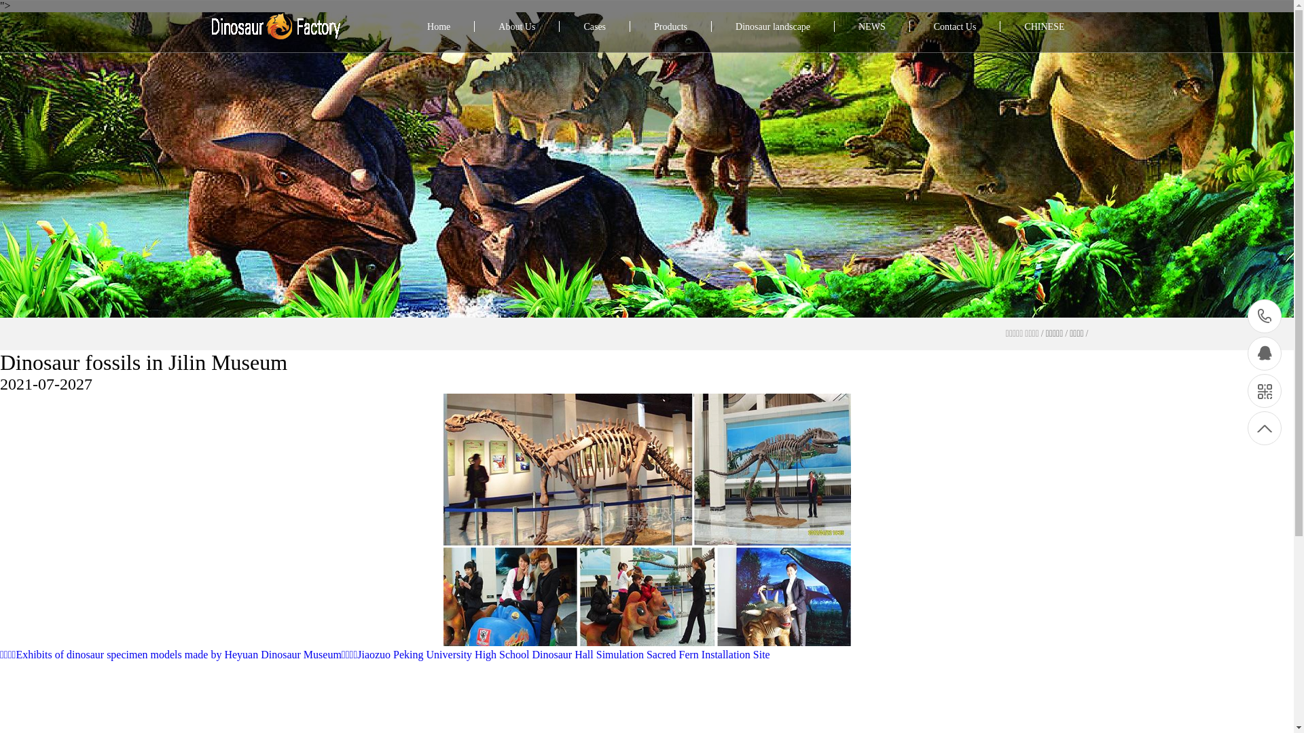 The image size is (1304, 733). I want to click on Mobile QR code, so click(1265, 391).